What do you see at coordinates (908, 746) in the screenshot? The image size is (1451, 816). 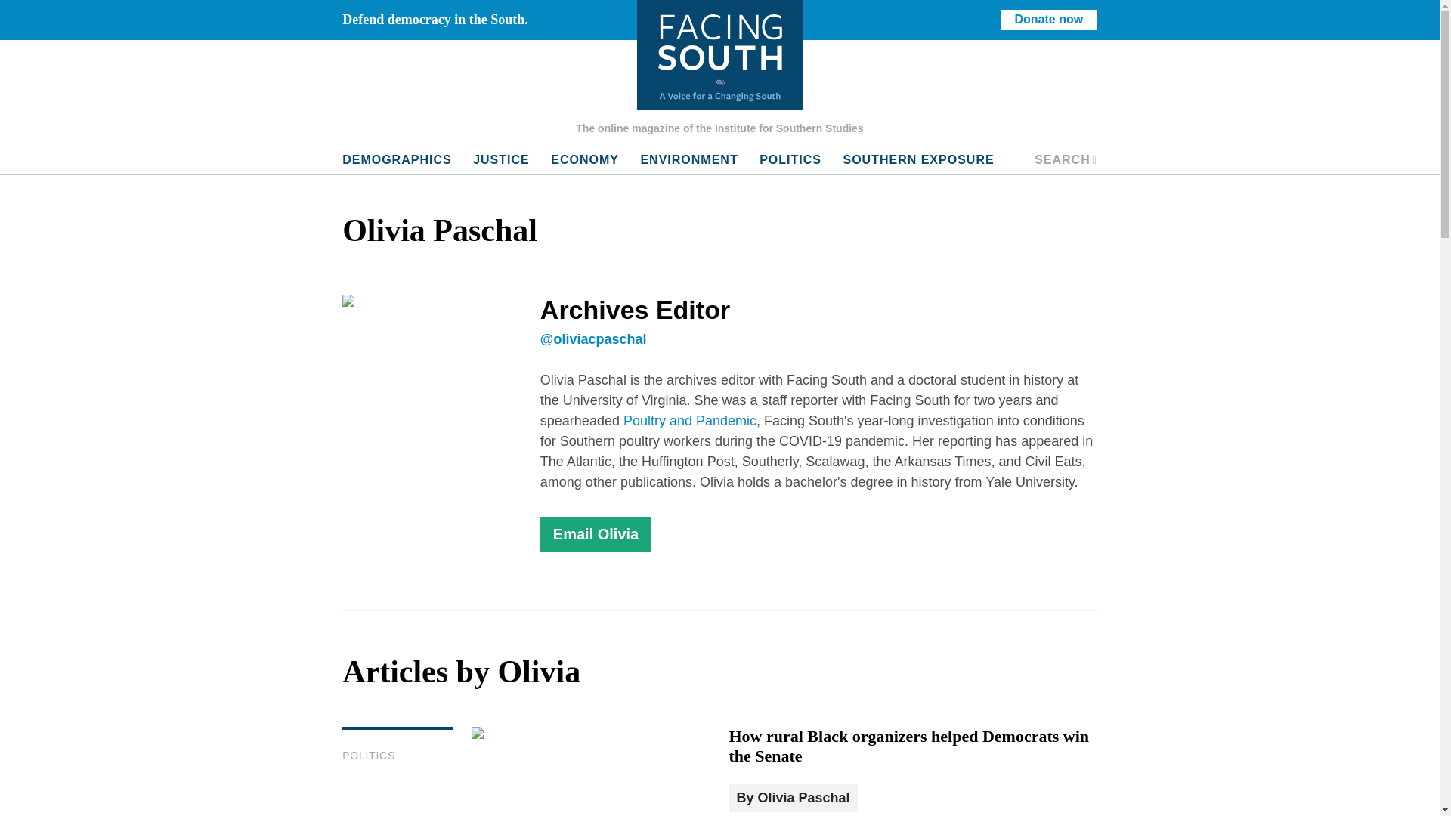 I see `How rural Black organizers helped Democrats win the Senate` at bounding box center [908, 746].